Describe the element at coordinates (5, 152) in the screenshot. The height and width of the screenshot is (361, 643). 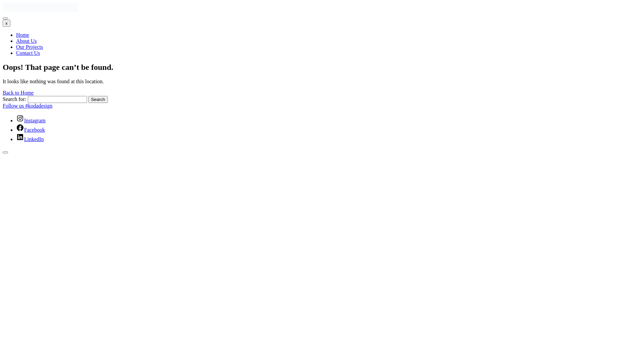
I see `Go to top` at that location.